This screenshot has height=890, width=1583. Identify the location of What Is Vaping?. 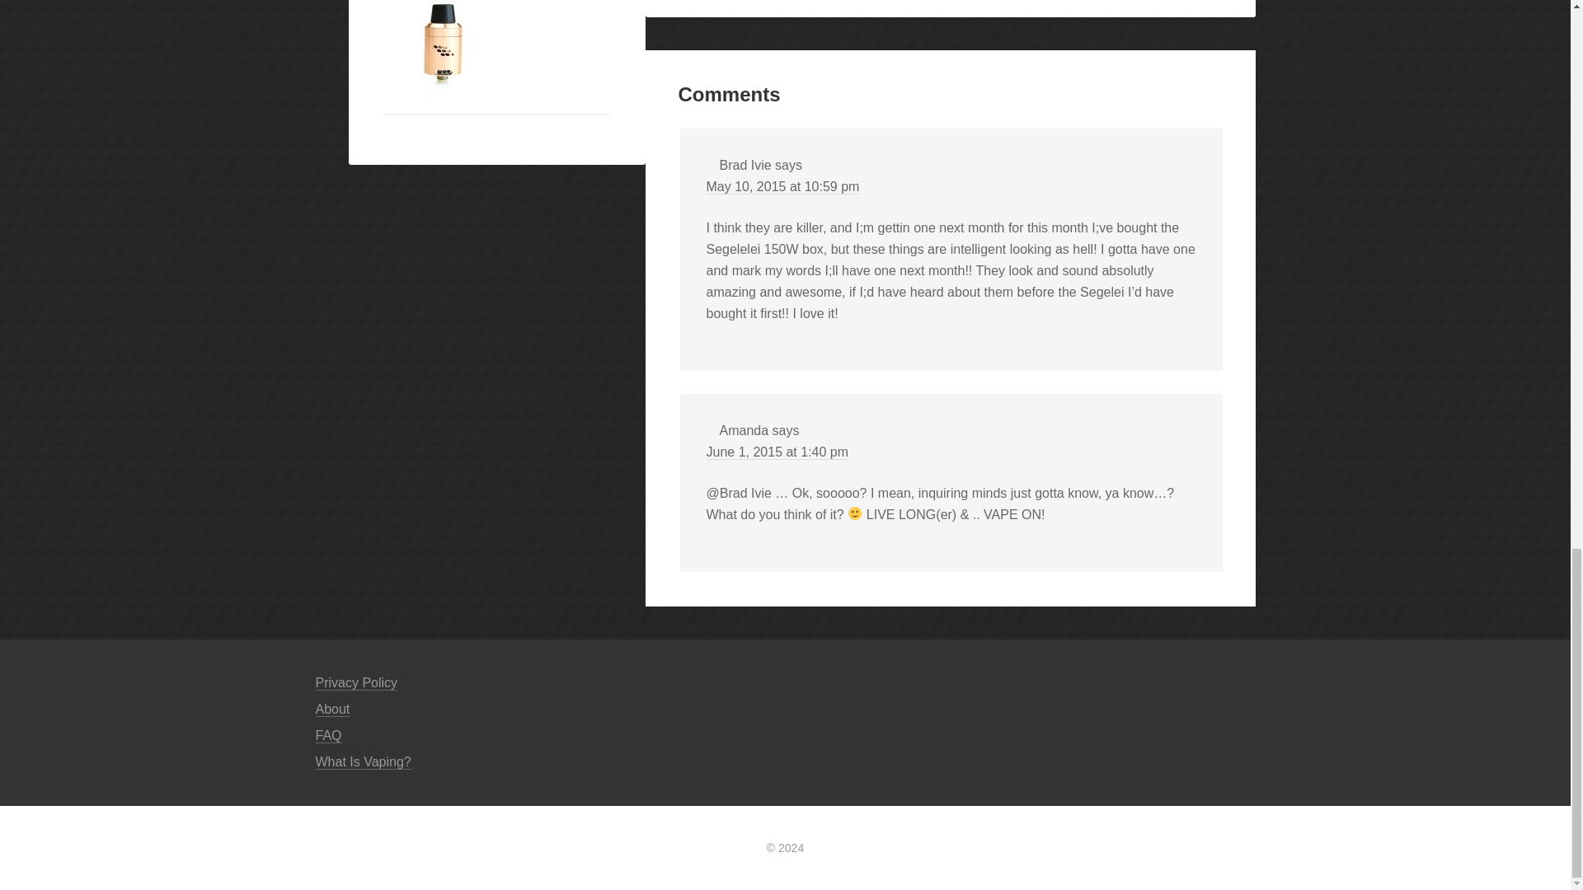
(363, 761).